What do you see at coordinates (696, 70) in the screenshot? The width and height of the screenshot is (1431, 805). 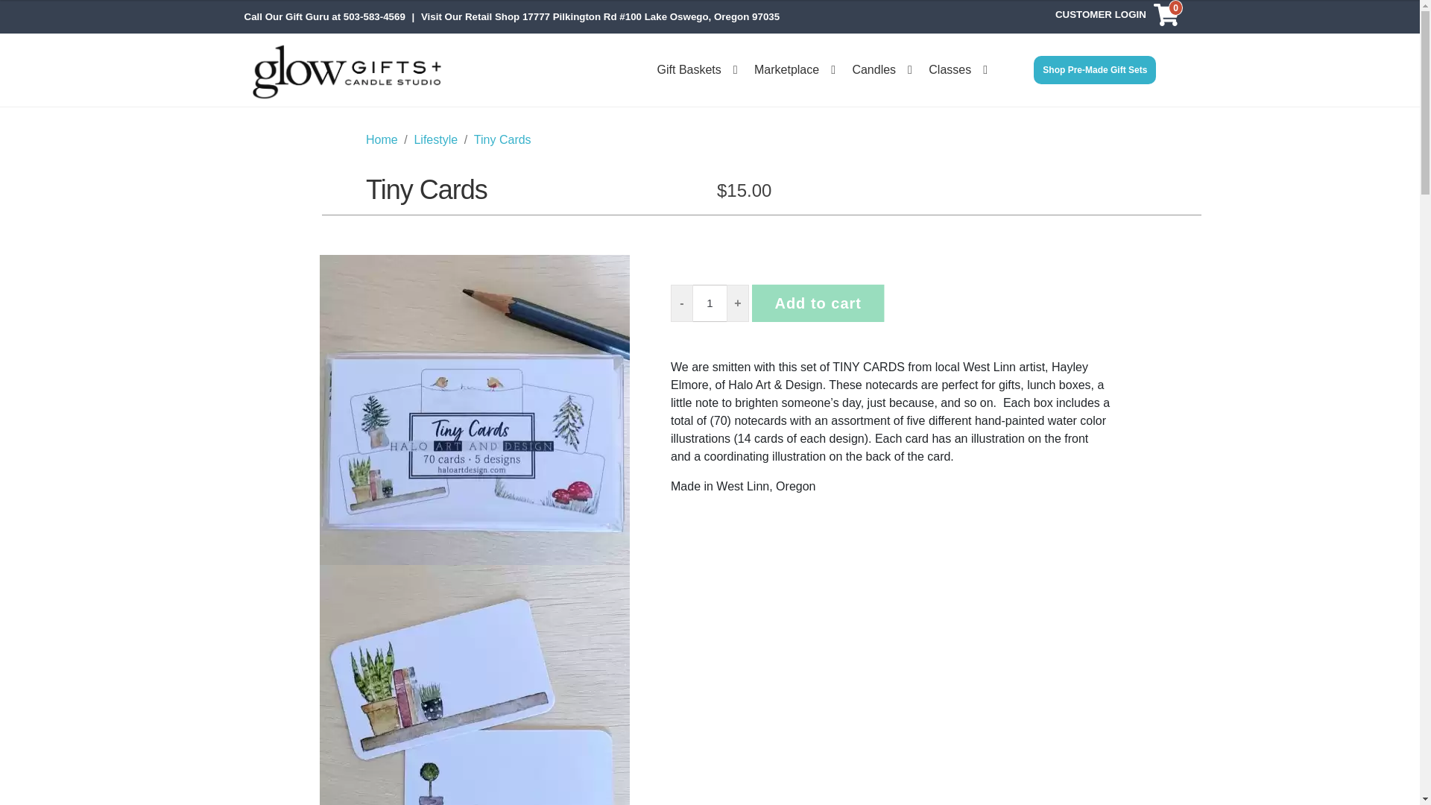 I see `Gift Baskets` at bounding box center [696, 70].